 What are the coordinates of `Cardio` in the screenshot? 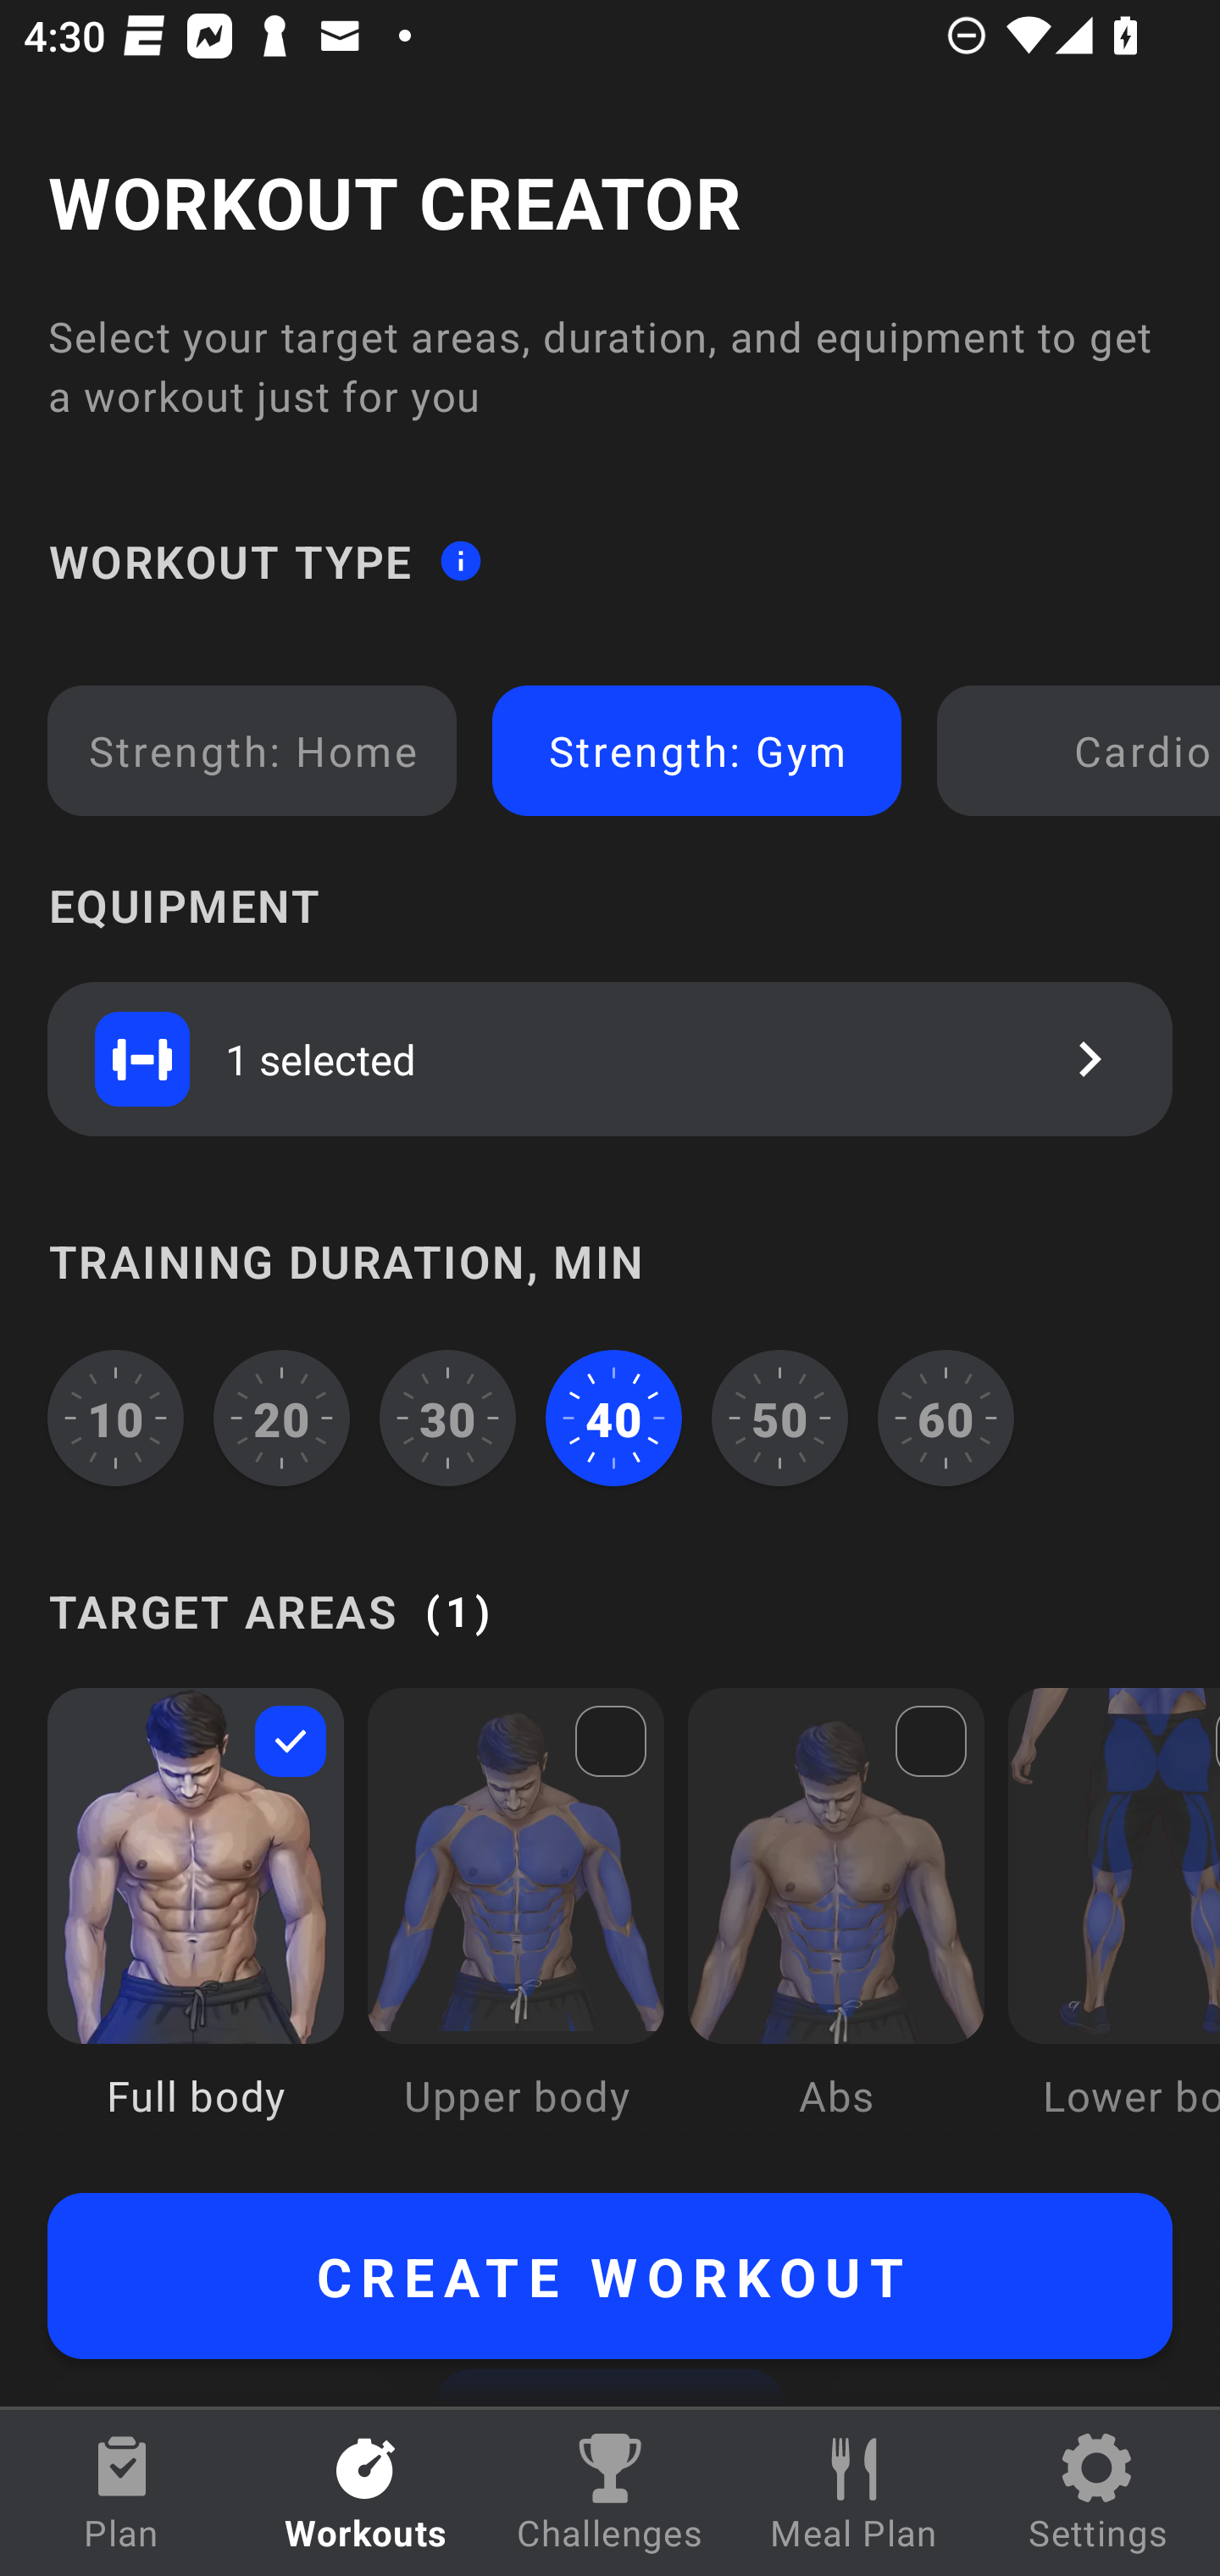 It's located at (1084, 751).